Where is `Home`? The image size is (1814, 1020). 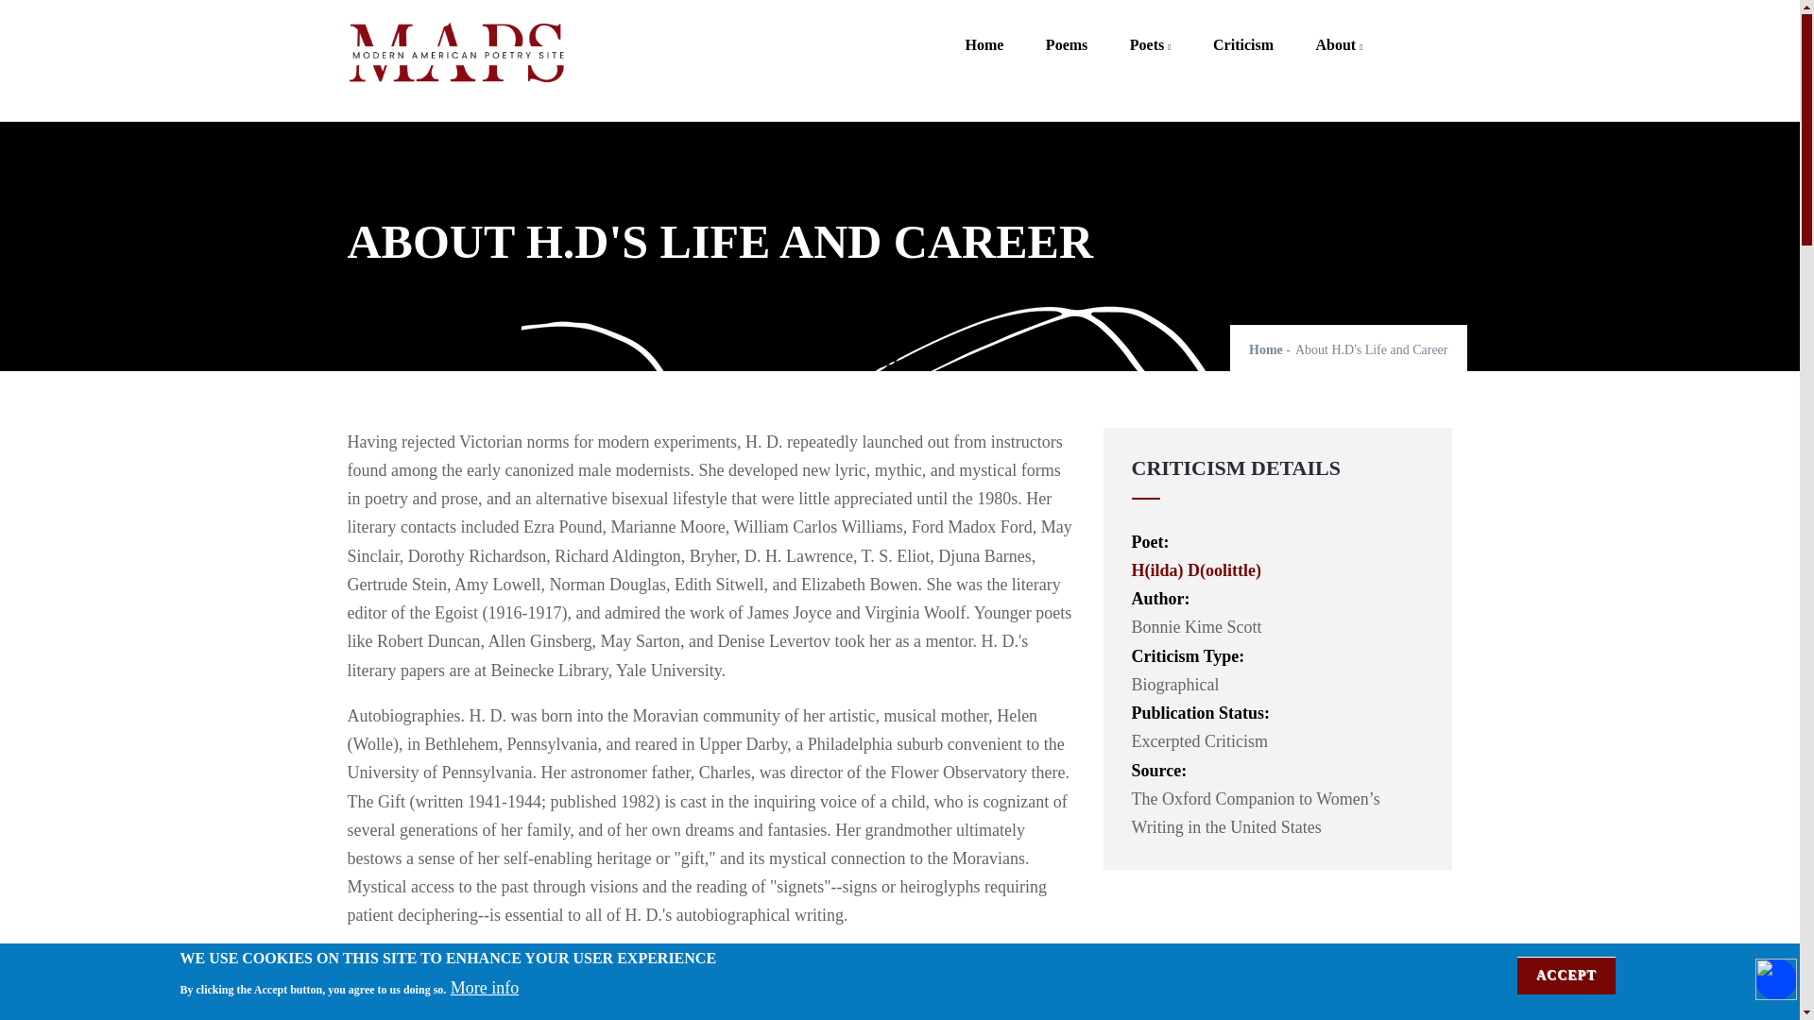 Home is located at coordinates (455, 55).